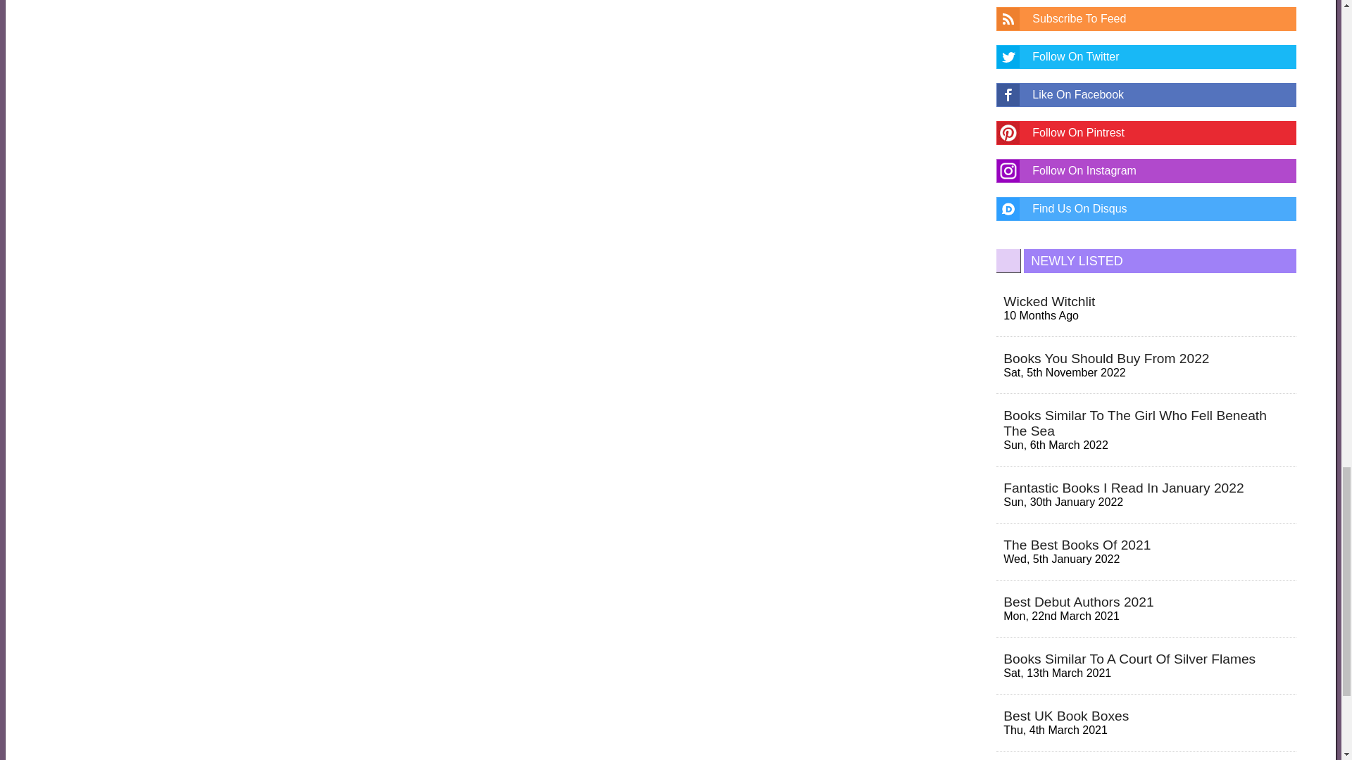 The width and height of the screenshot is (1352, 760). I want to click on Follow On Pintrest, so click(1146, 132).